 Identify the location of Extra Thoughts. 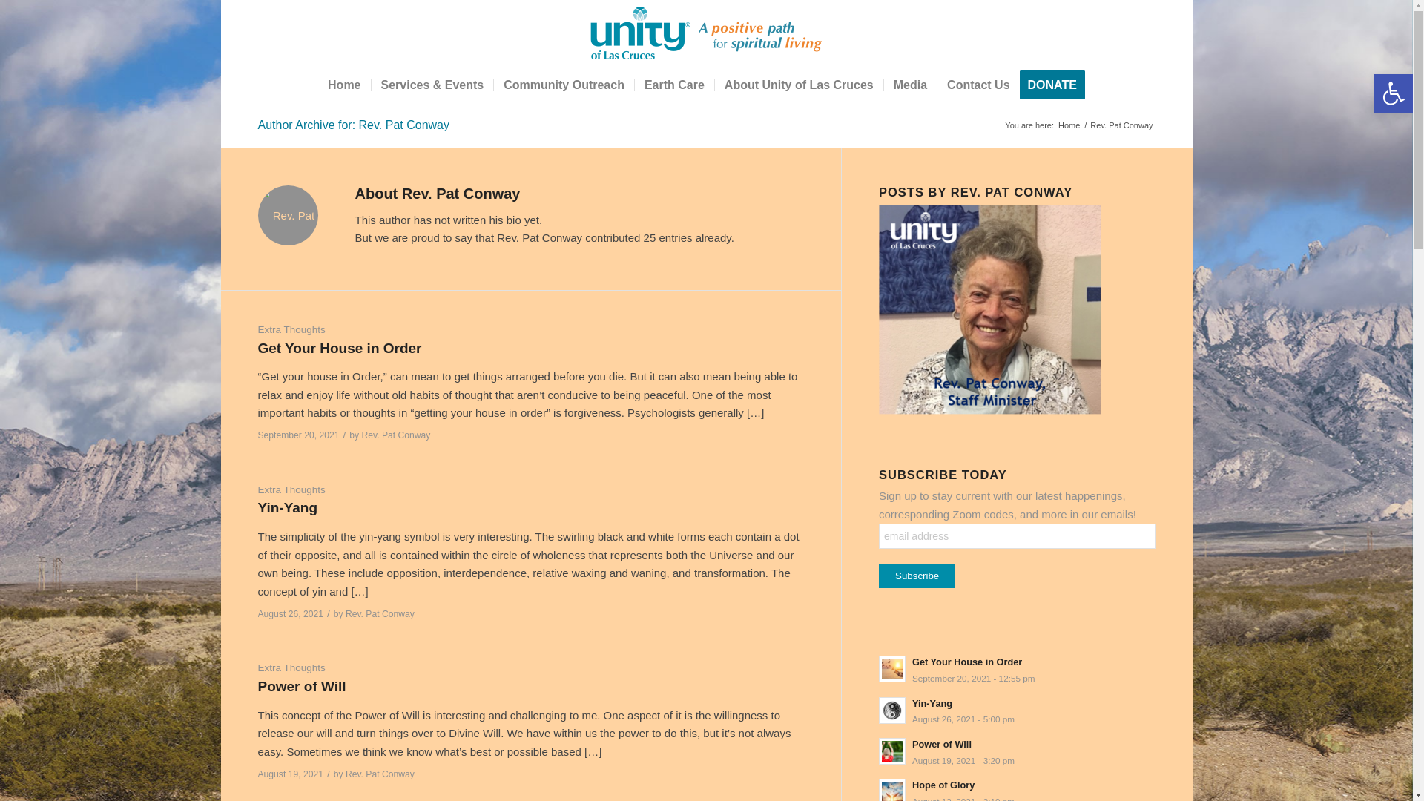
(291, 329).